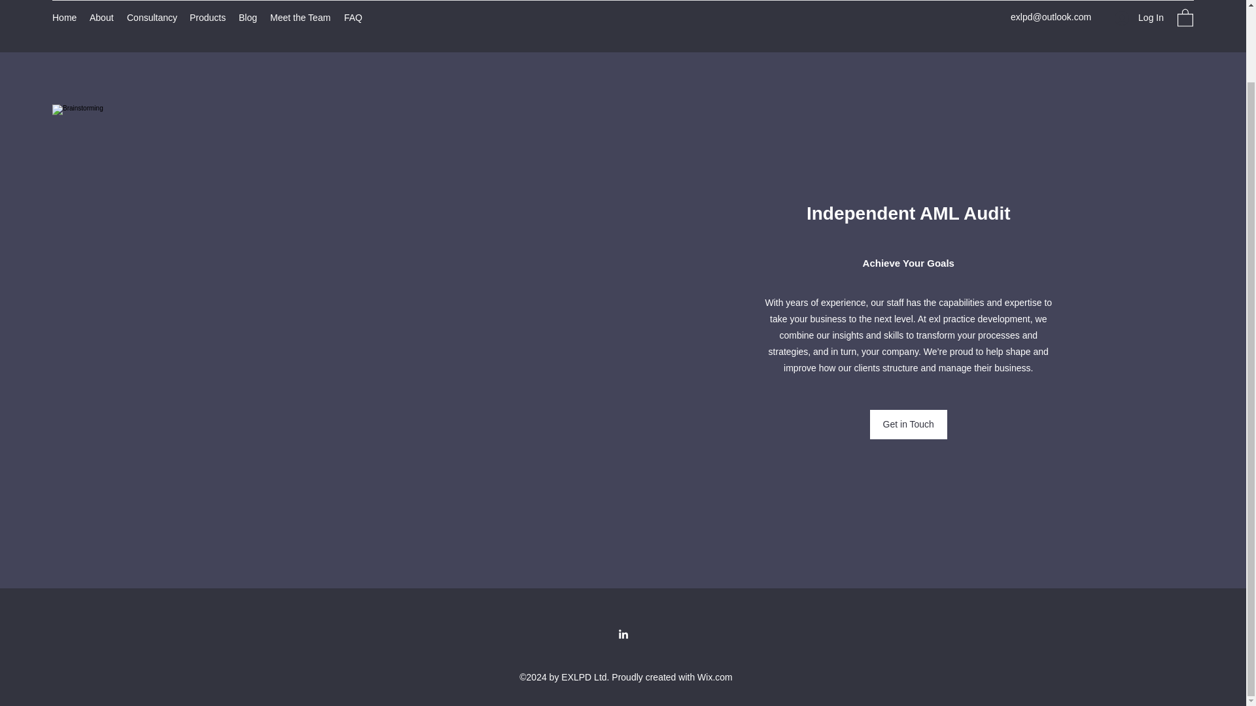 The height and width of the screenshot is (706, 1256). Describe the element at coordinates (101, 17) in the screenshot. I see `About` at that location.